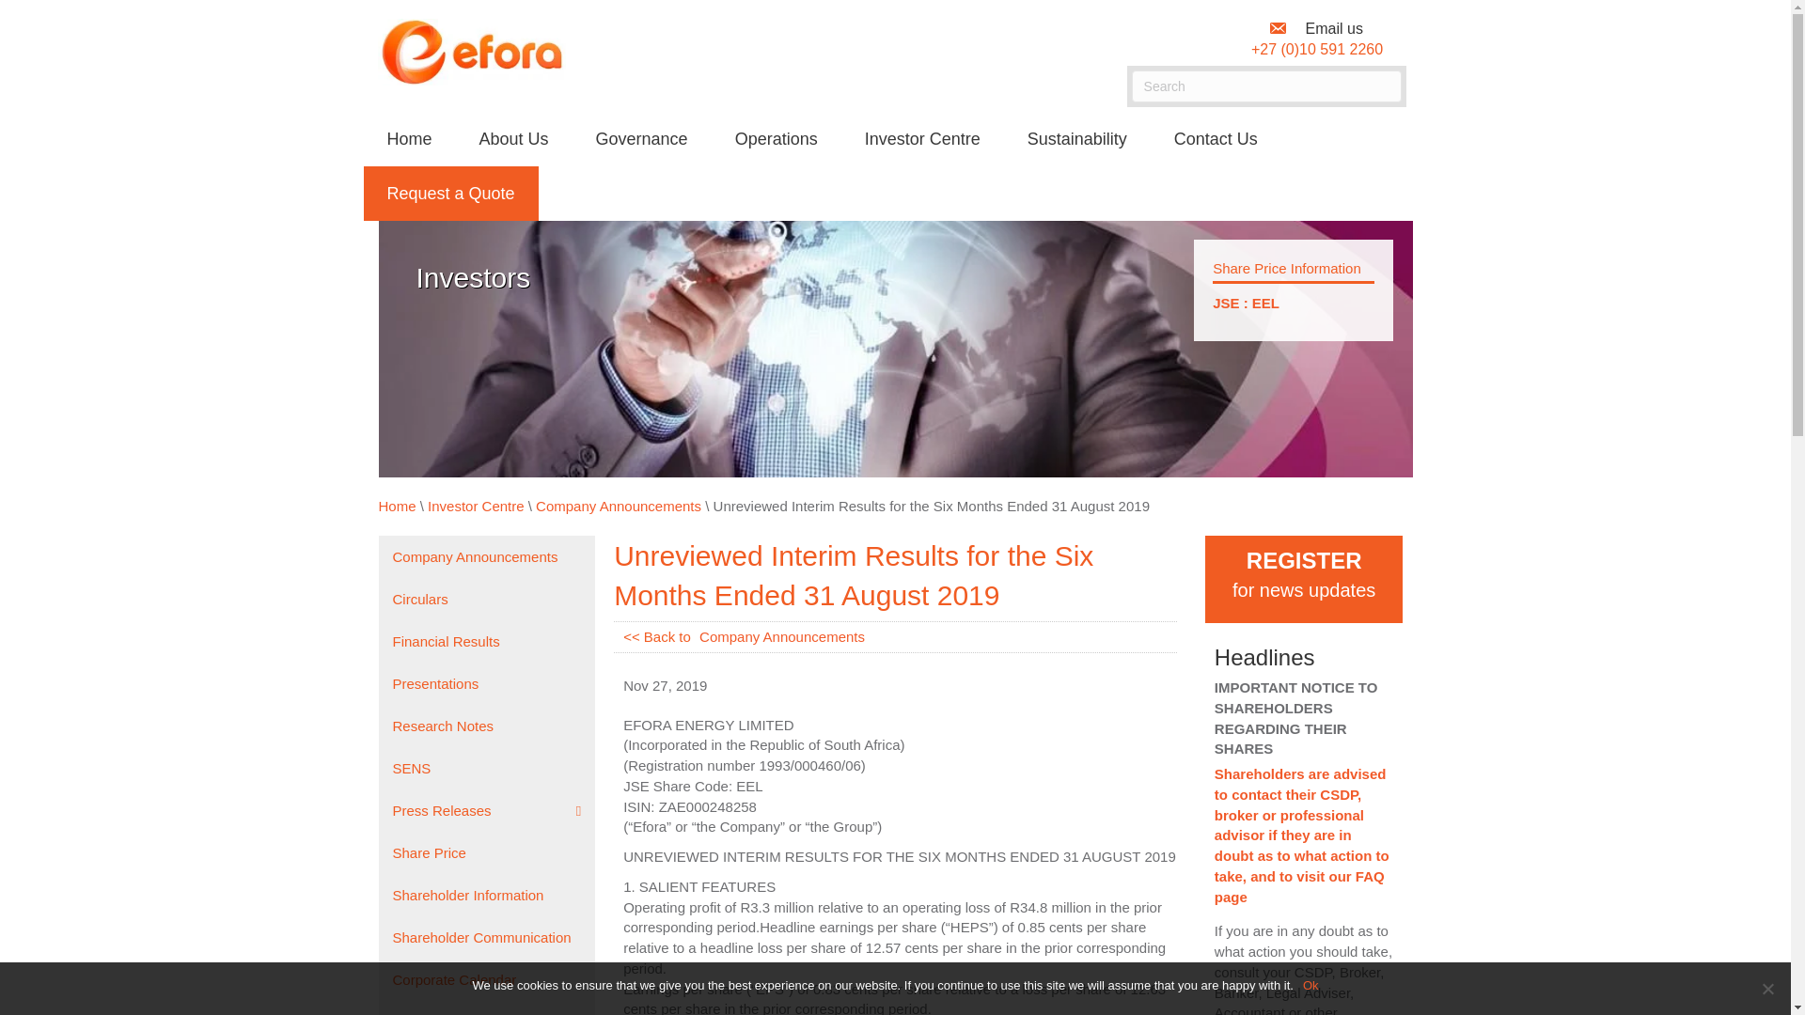  Describe the element at coordinates (472, 52) in the screenshot. I see `Efora Logo` at that location.